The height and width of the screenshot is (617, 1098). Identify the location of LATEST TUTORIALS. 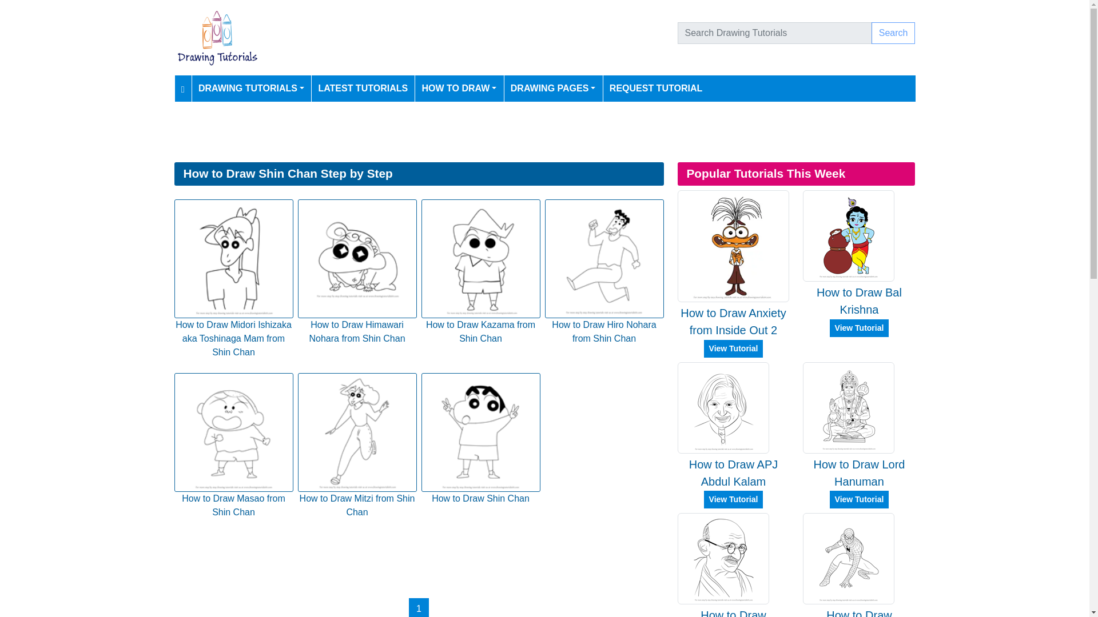
(363, 88).